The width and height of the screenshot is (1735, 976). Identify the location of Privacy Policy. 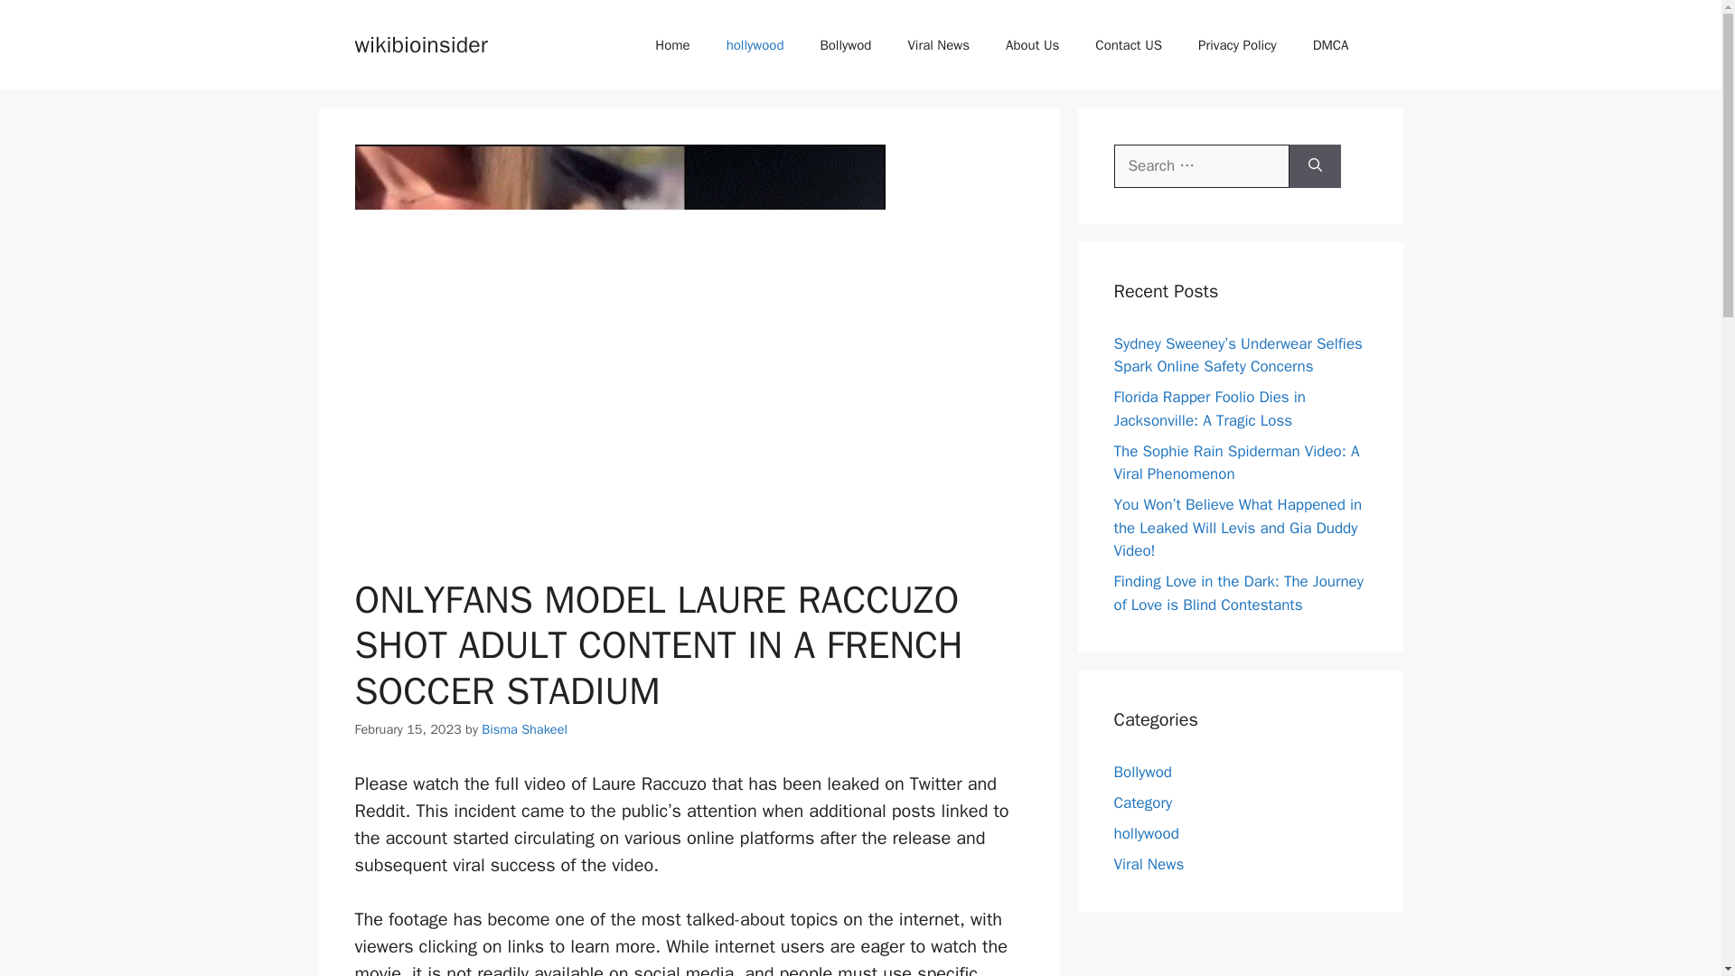
(1236, 45).